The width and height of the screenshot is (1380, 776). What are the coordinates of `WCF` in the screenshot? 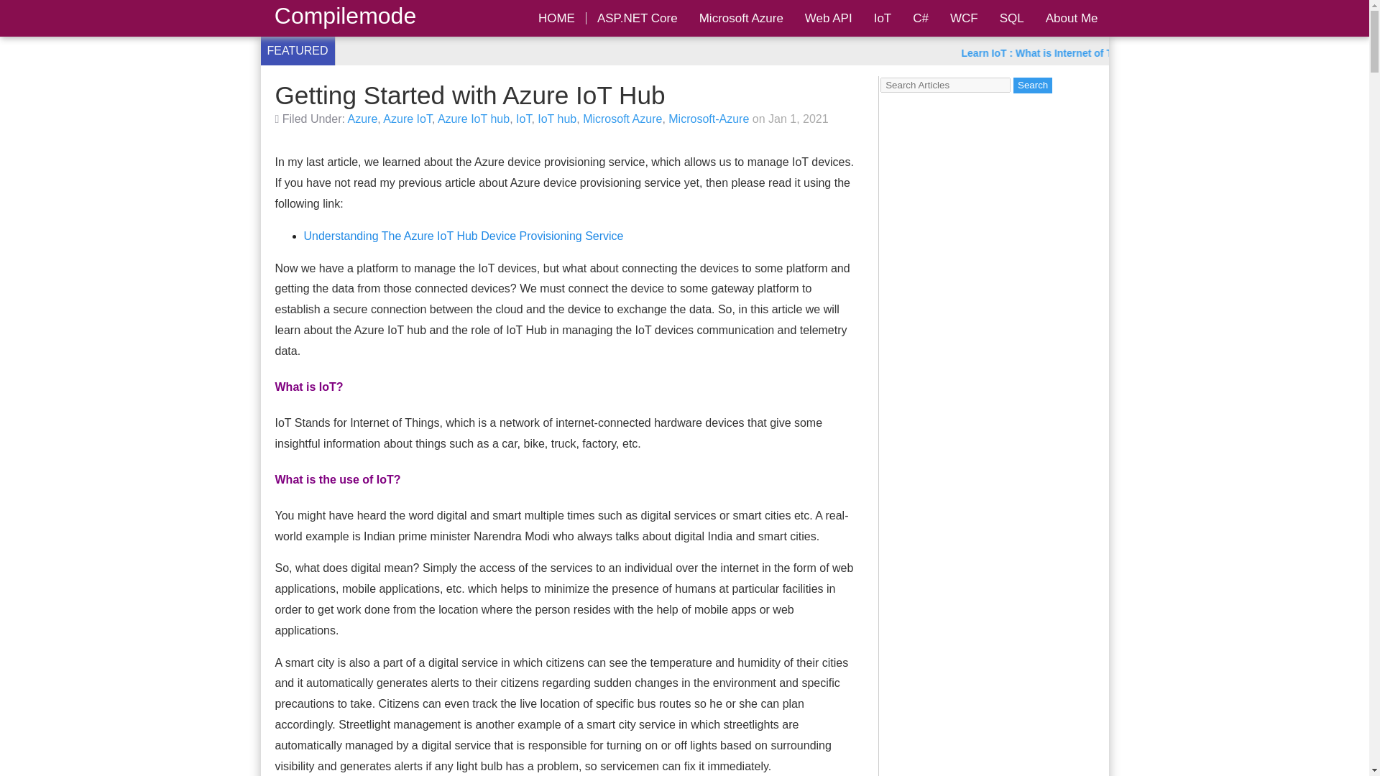 It's located at (965, 18).